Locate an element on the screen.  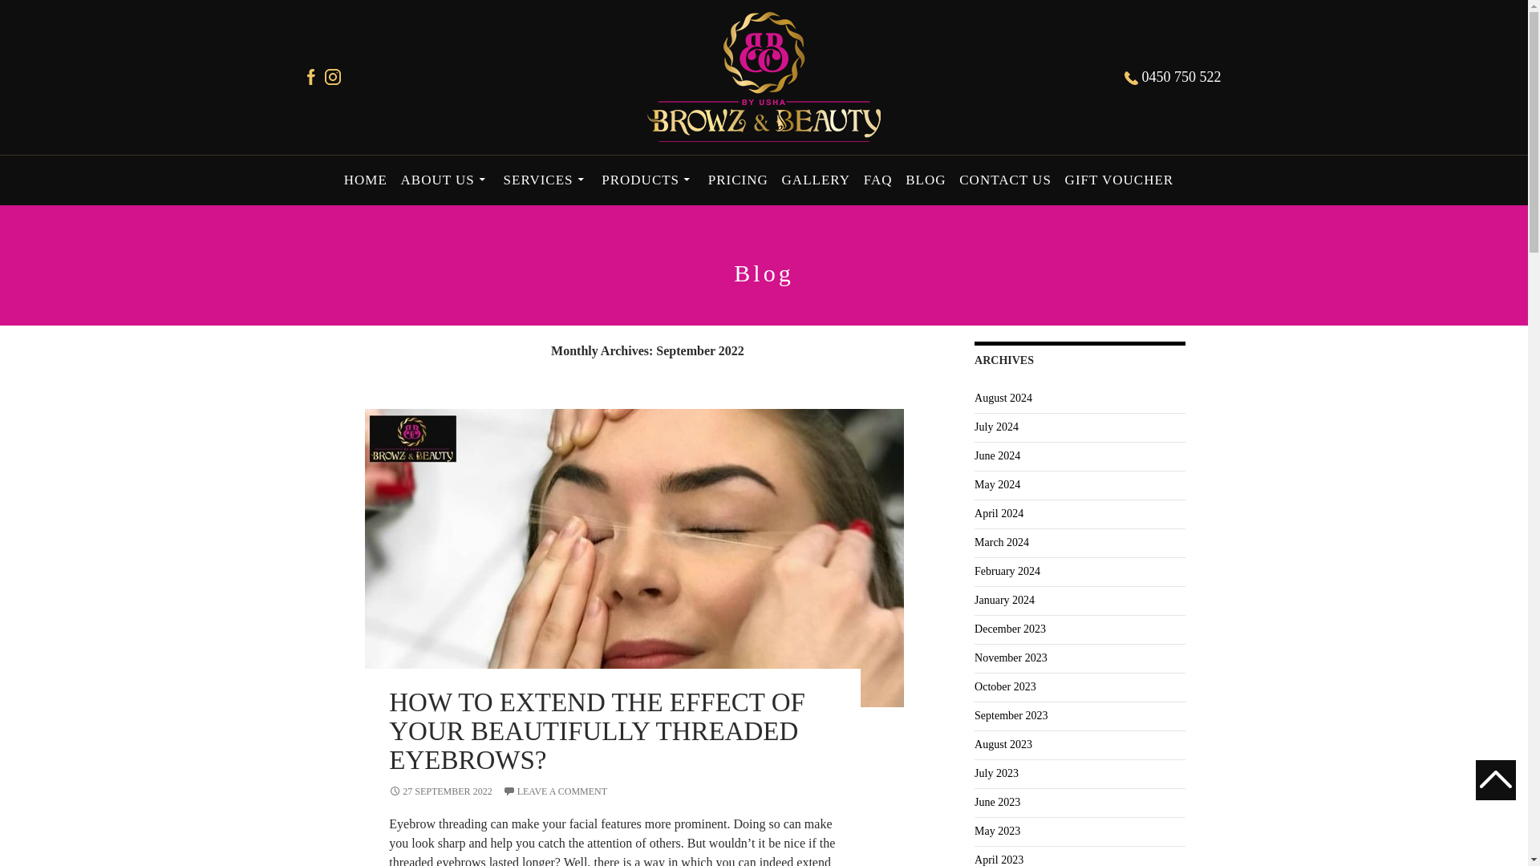
SERVICES is located at coordinates (545, 180).